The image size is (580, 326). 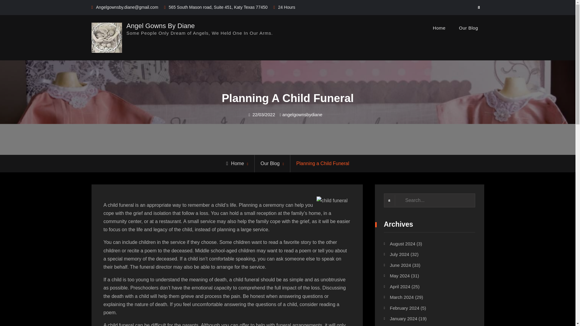 What do you see at coordinates (402, 244) in the screenshot?
I see `August 2024` at bounding box center [402, 244].